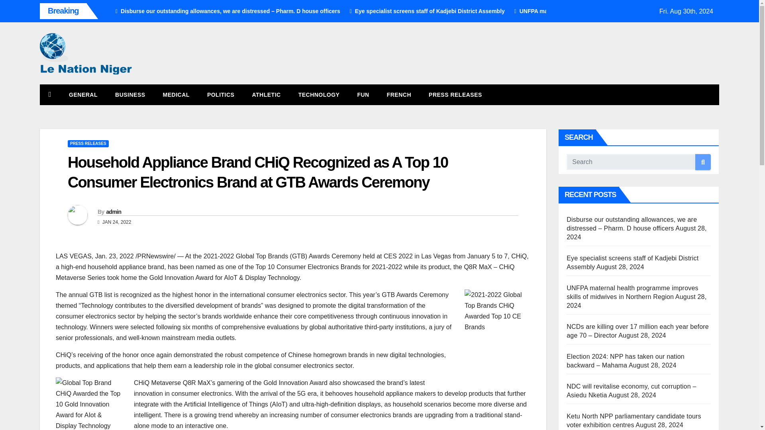 The height and width of the screenshot is (430, 765). I want to click on FRENCH, so click(399, 94).